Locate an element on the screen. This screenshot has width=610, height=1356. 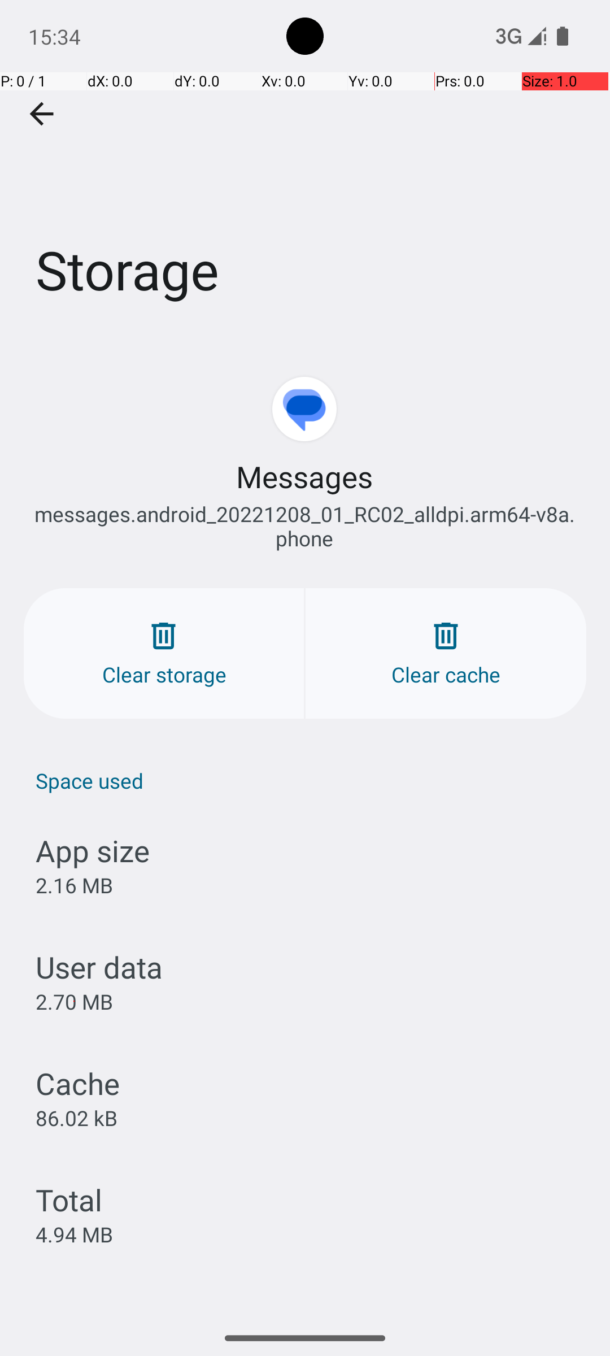
Cache is located at coordinates (78, 1084).